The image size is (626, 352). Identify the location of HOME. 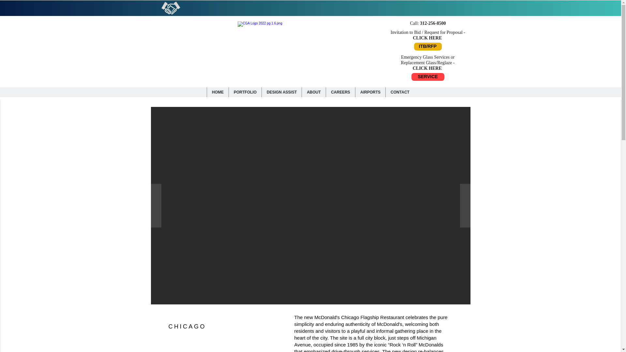
(217, 92).